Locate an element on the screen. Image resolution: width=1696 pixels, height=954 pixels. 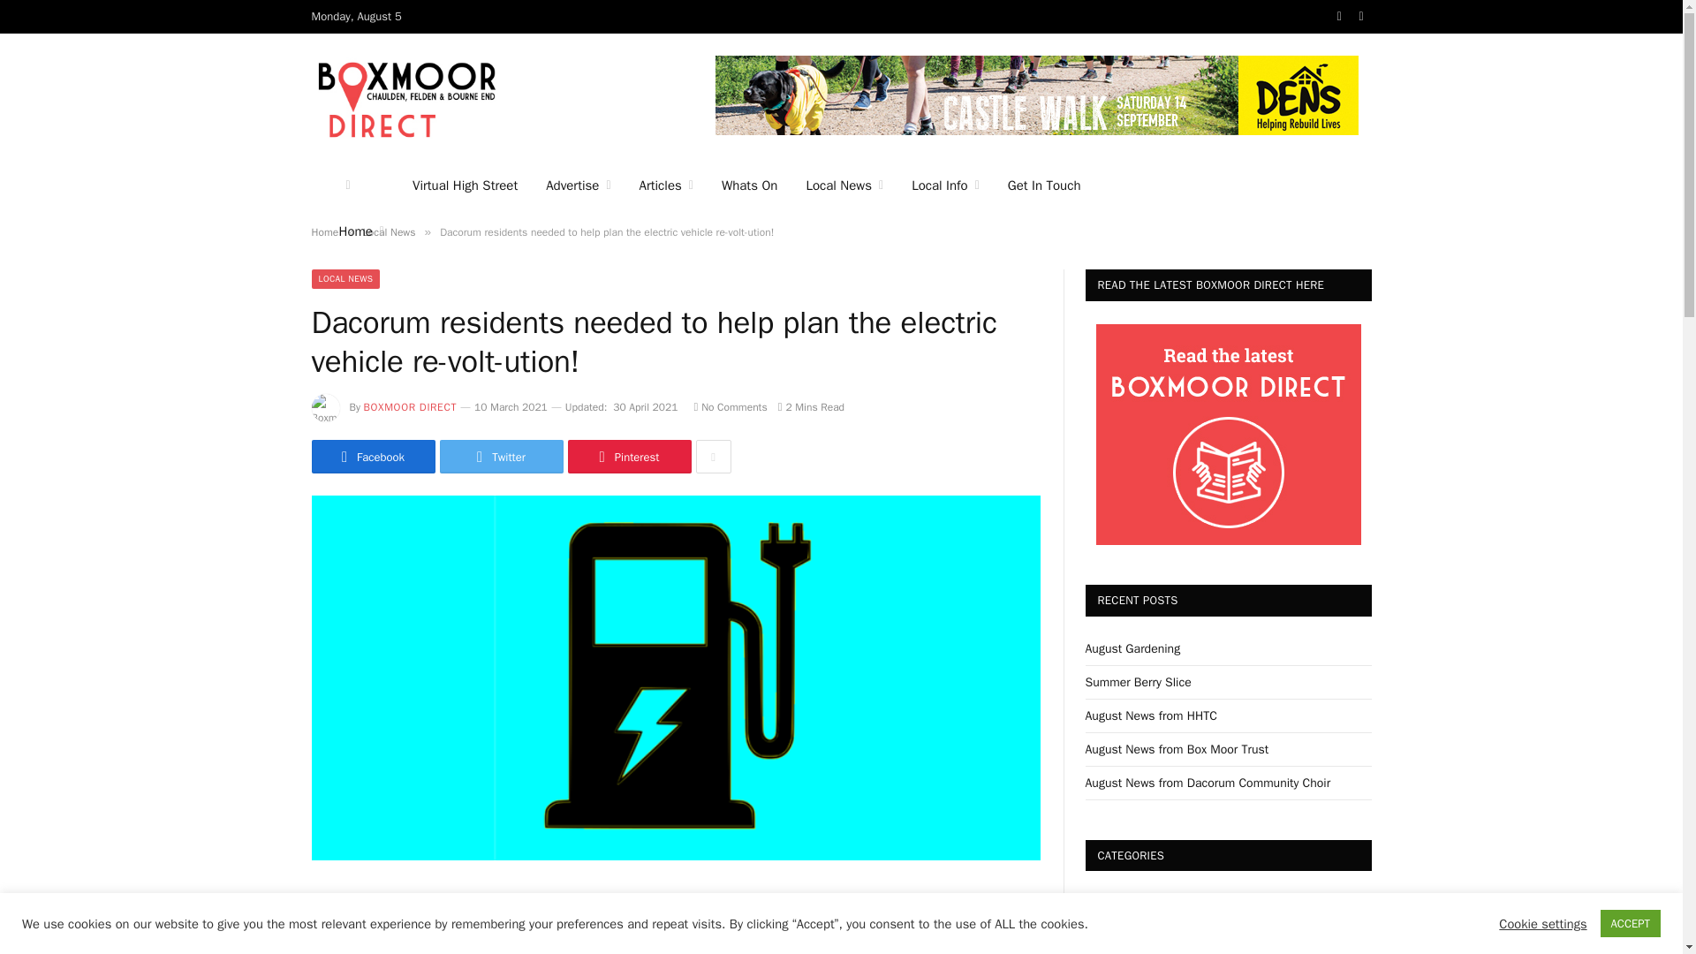
Articles is located at coordinates (666, 185).